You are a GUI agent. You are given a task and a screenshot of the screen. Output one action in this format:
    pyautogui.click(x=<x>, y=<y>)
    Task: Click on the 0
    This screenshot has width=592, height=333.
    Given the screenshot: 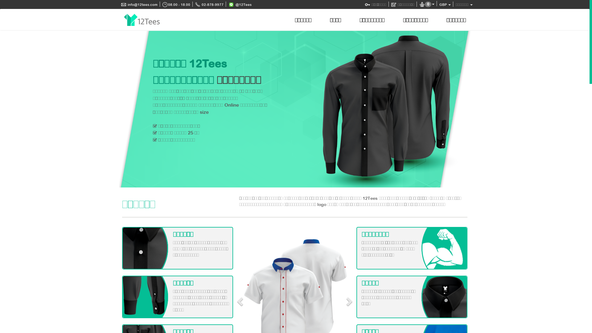 What is the action you would take?
    pyautogui.click(x=427, y=4)
    